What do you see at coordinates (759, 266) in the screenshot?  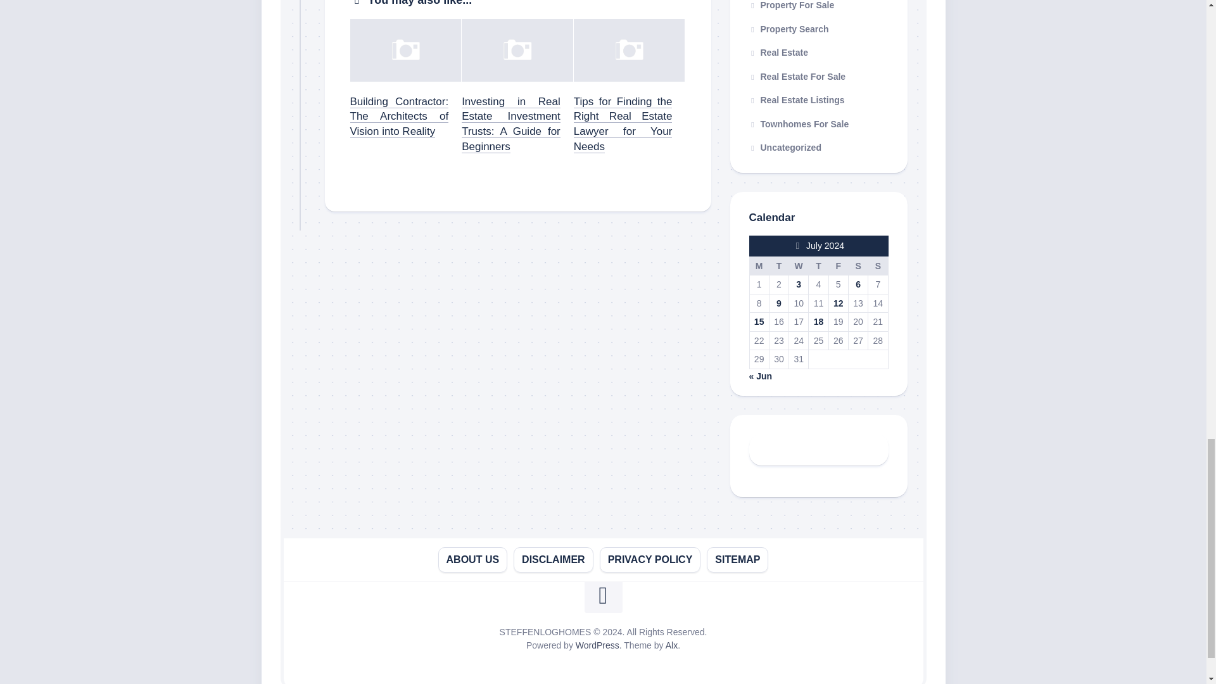 I see `Monday` at bounding box center [759, 266].